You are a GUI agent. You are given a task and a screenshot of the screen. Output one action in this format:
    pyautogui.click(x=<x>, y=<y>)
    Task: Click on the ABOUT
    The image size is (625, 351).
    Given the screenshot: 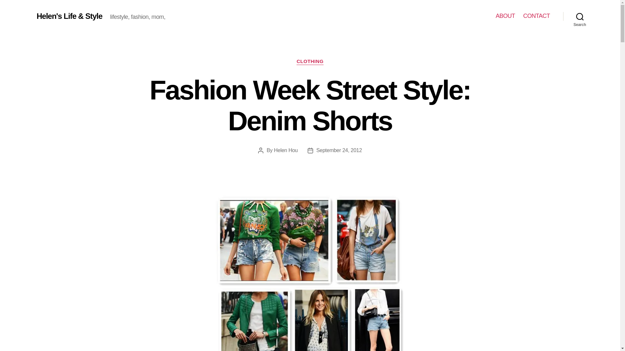 What is the action you would take?
    pyautogui.click(x=505, y=16)
    